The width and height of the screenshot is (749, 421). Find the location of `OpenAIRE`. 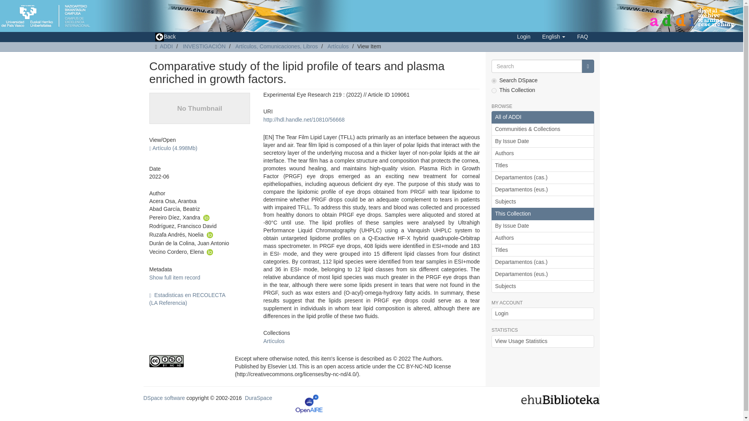

OpenAIRE is located at coordinates (309, 403).